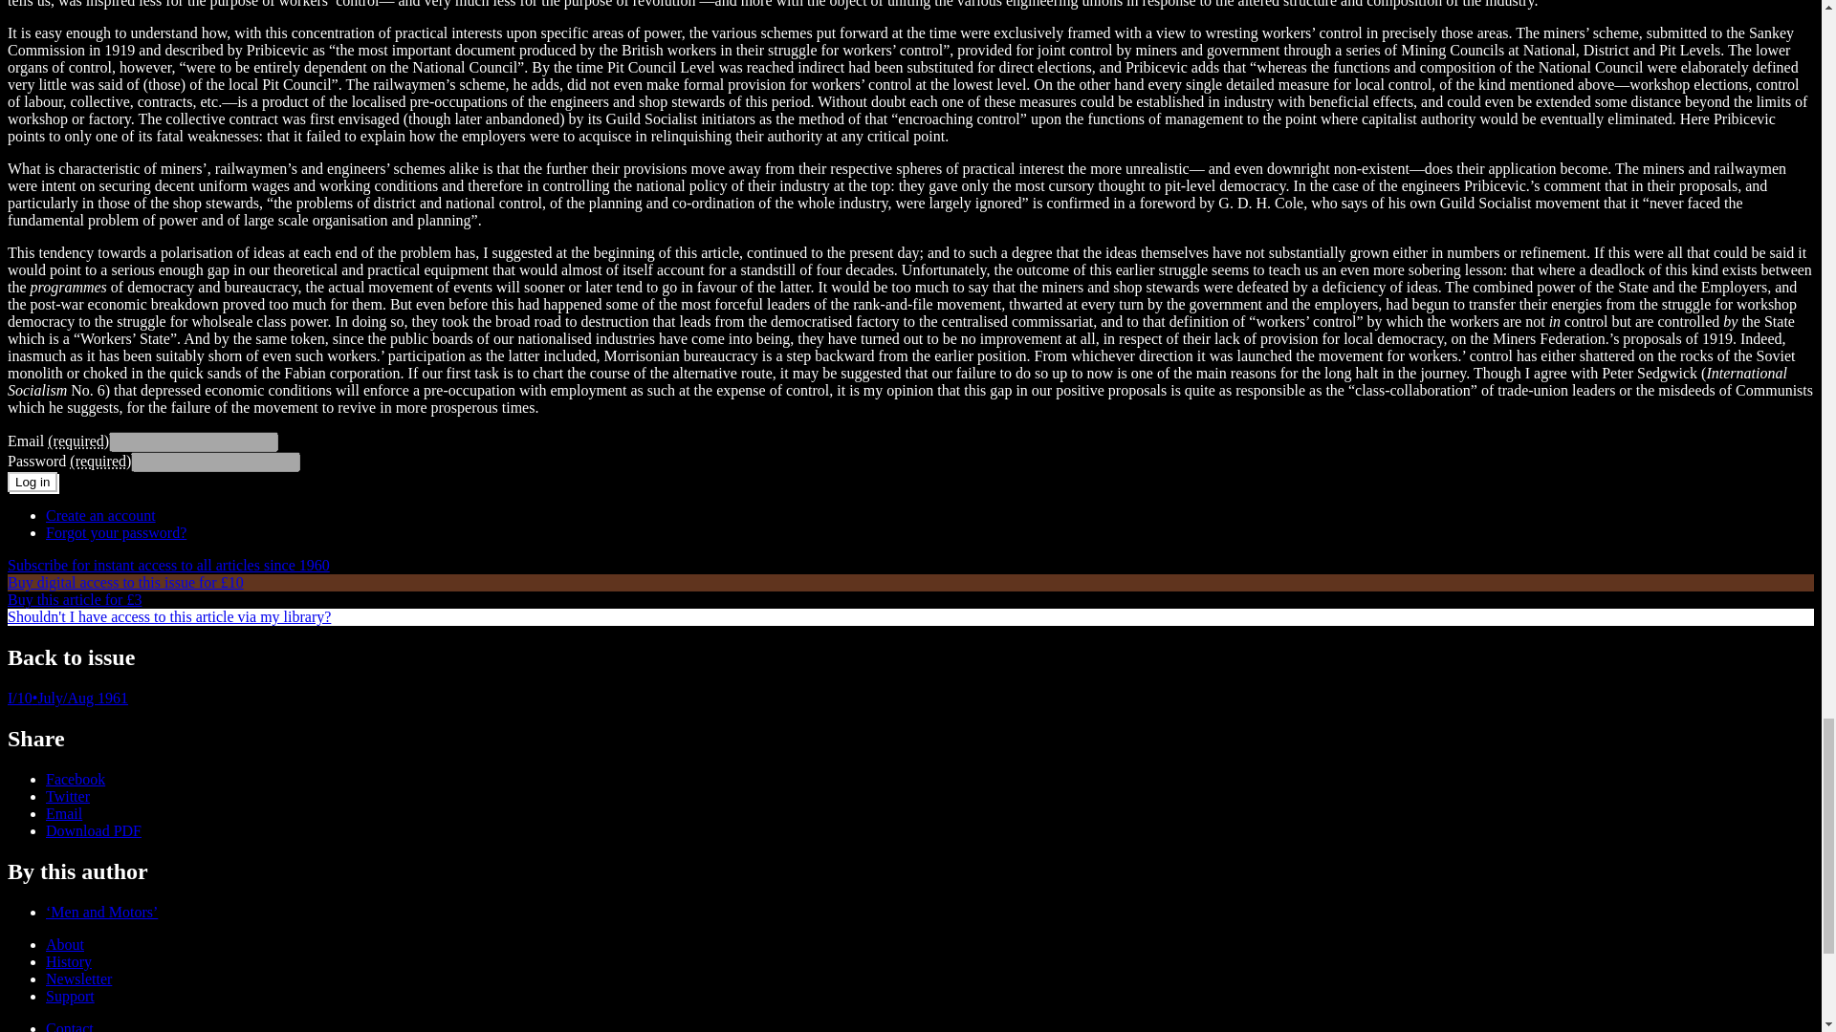 This screenshot has height=1032, width=1836. I want to click on Create an account, so click(101, 515).